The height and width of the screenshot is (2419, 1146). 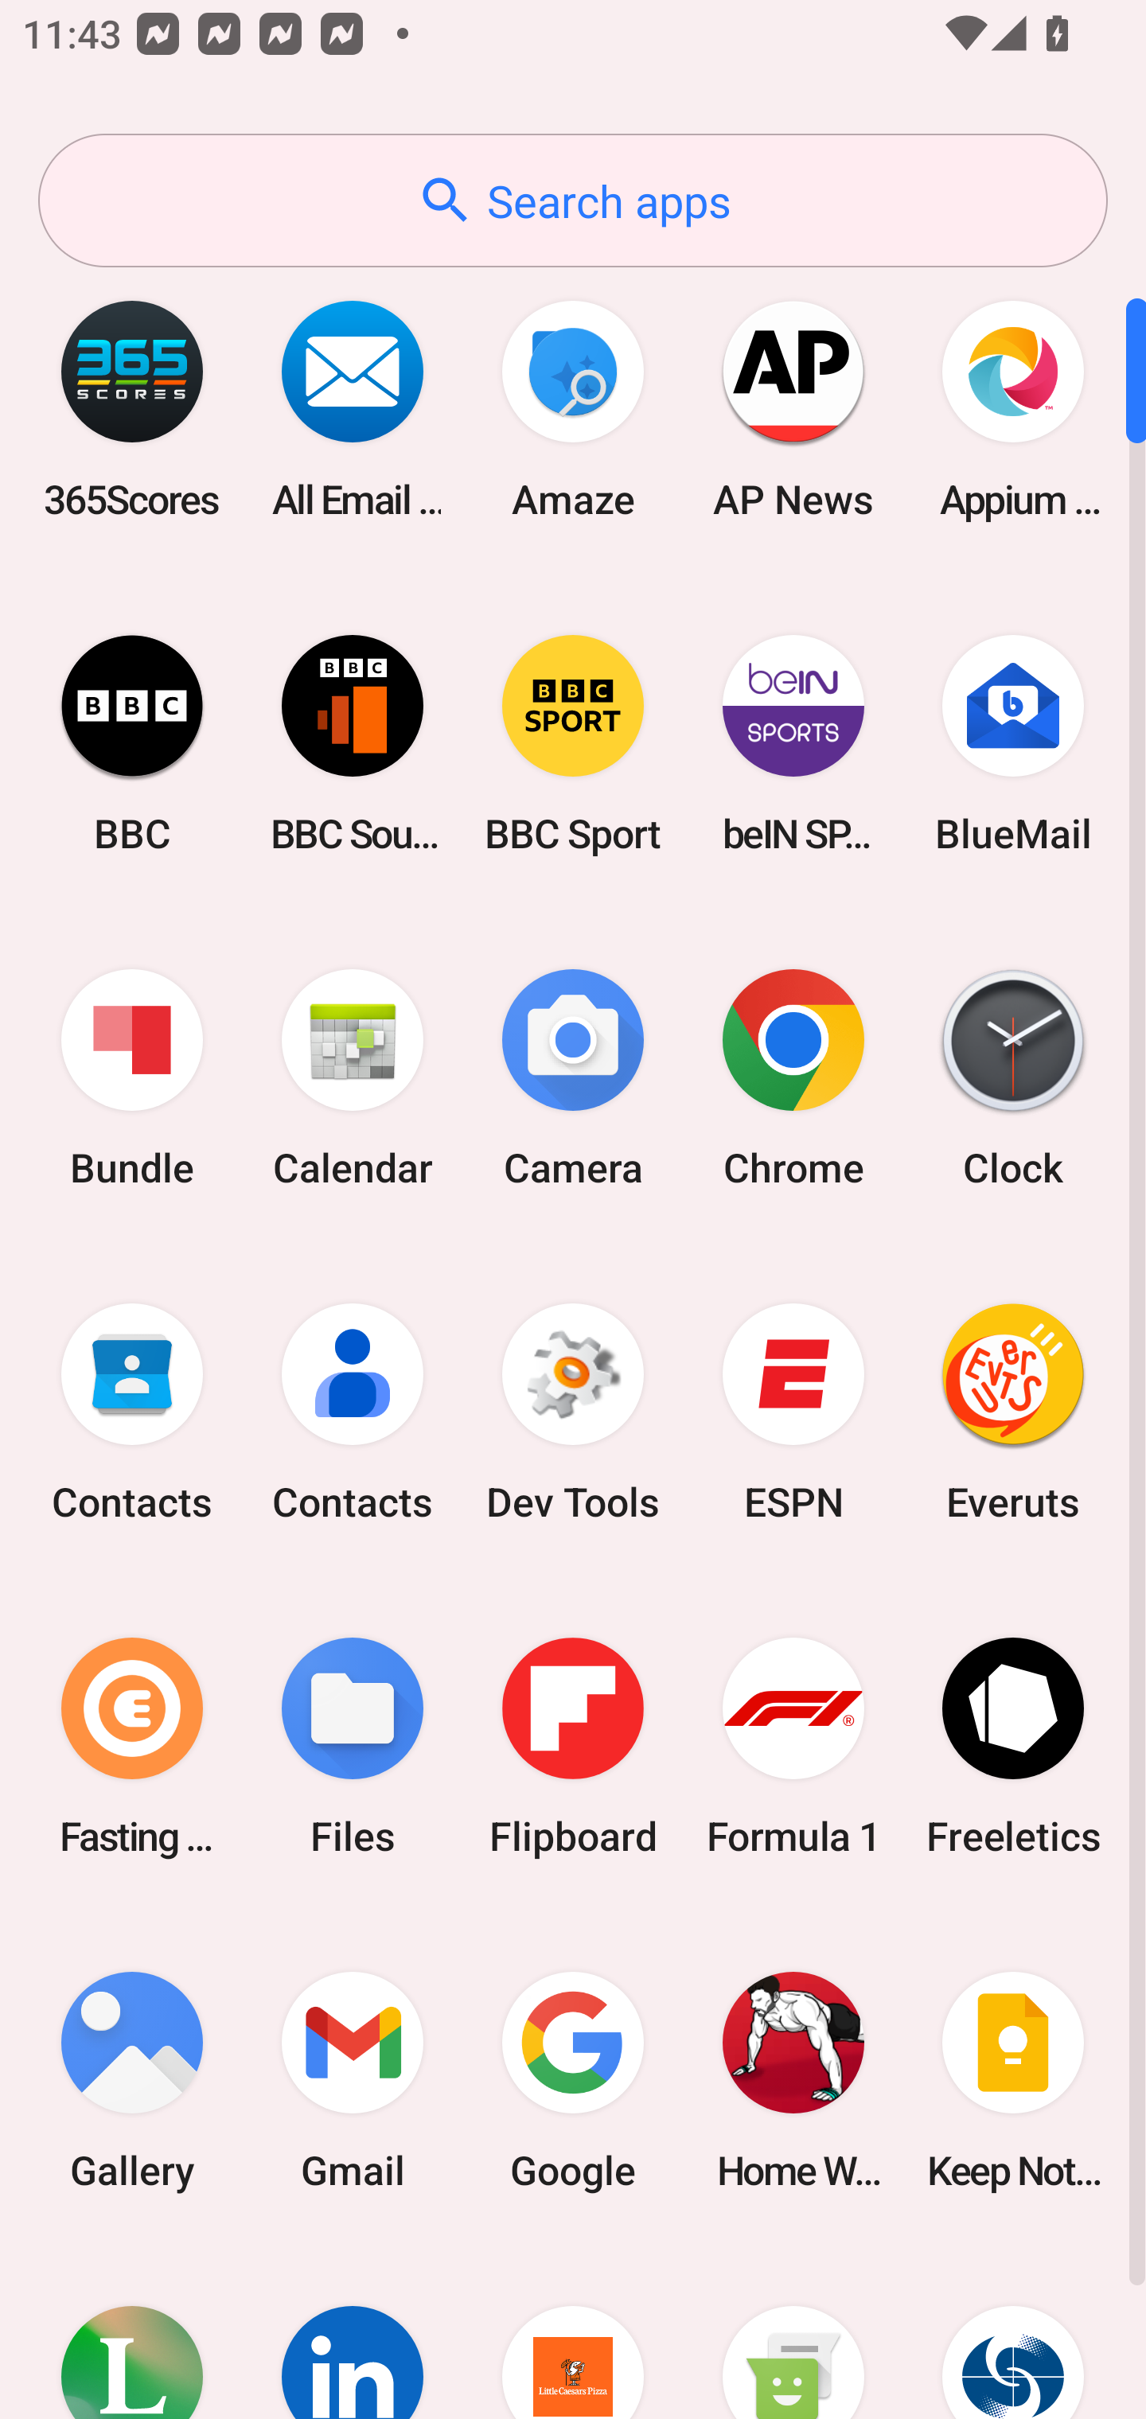 I want to click on All Email Connect, so click(x=353, y=409).